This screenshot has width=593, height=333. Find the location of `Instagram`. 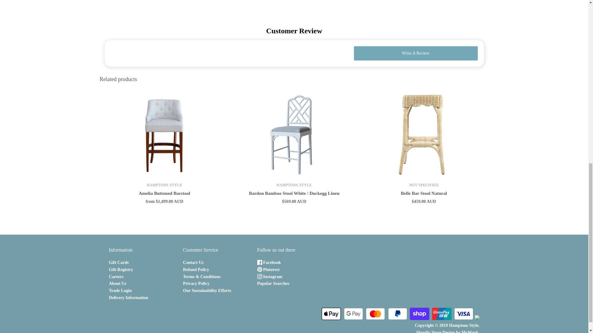

Instagram is located at coordinates (269, 277).